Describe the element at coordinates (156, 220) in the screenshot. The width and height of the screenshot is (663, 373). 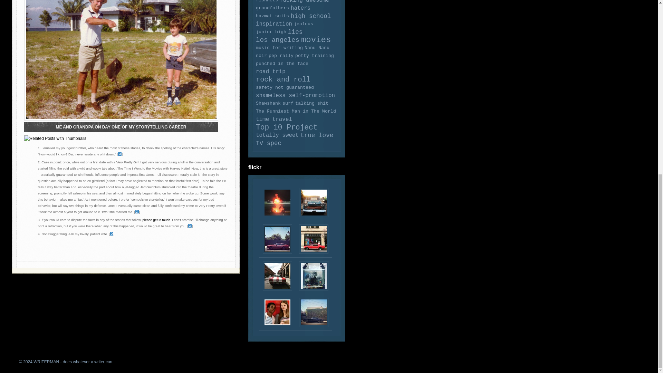
I see `please get in touch` at that location.